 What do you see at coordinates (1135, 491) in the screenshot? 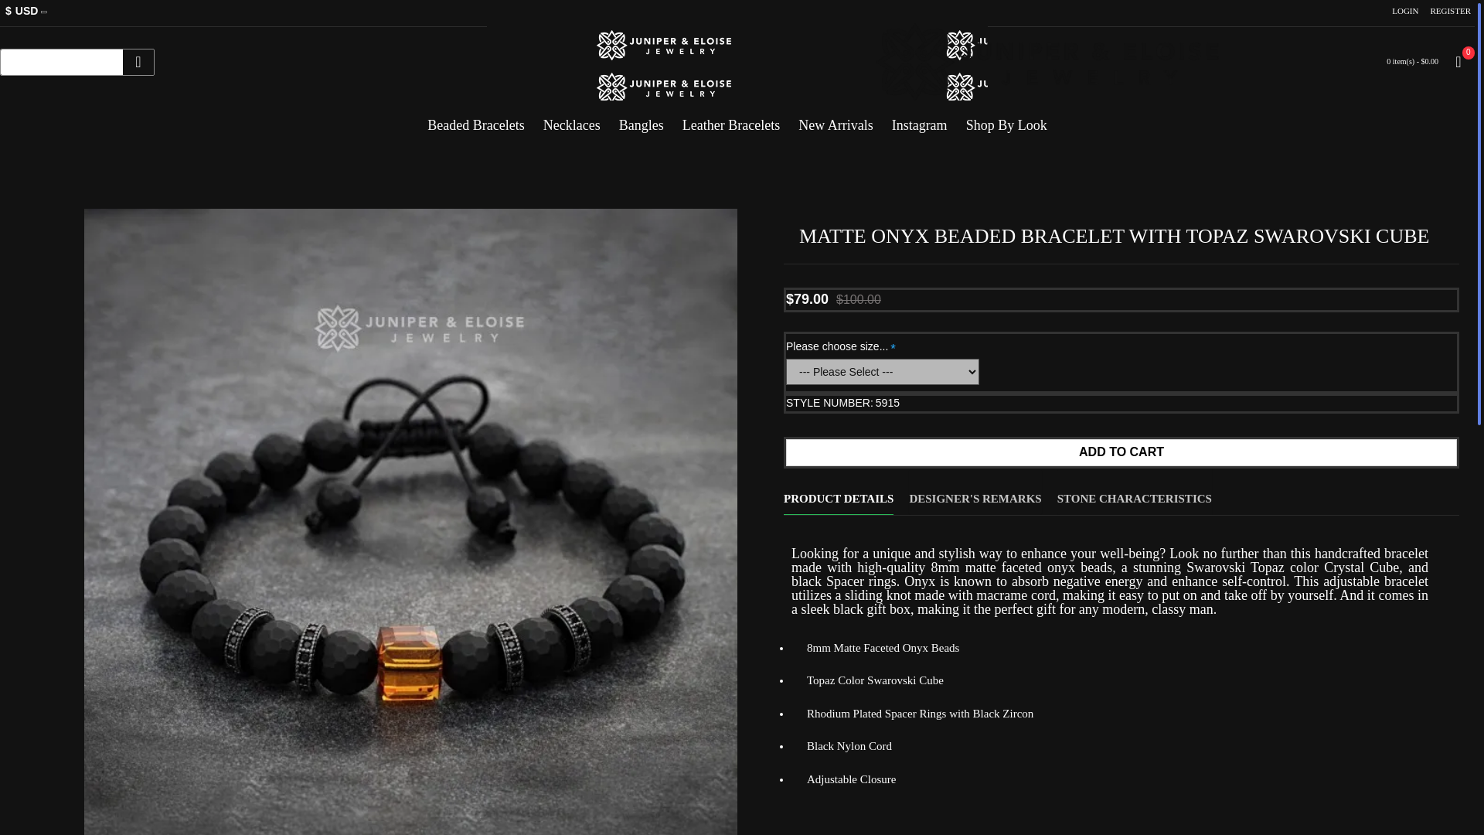
I see `STONE CHARACTERISTICS` at bounding box center [1135, 491].